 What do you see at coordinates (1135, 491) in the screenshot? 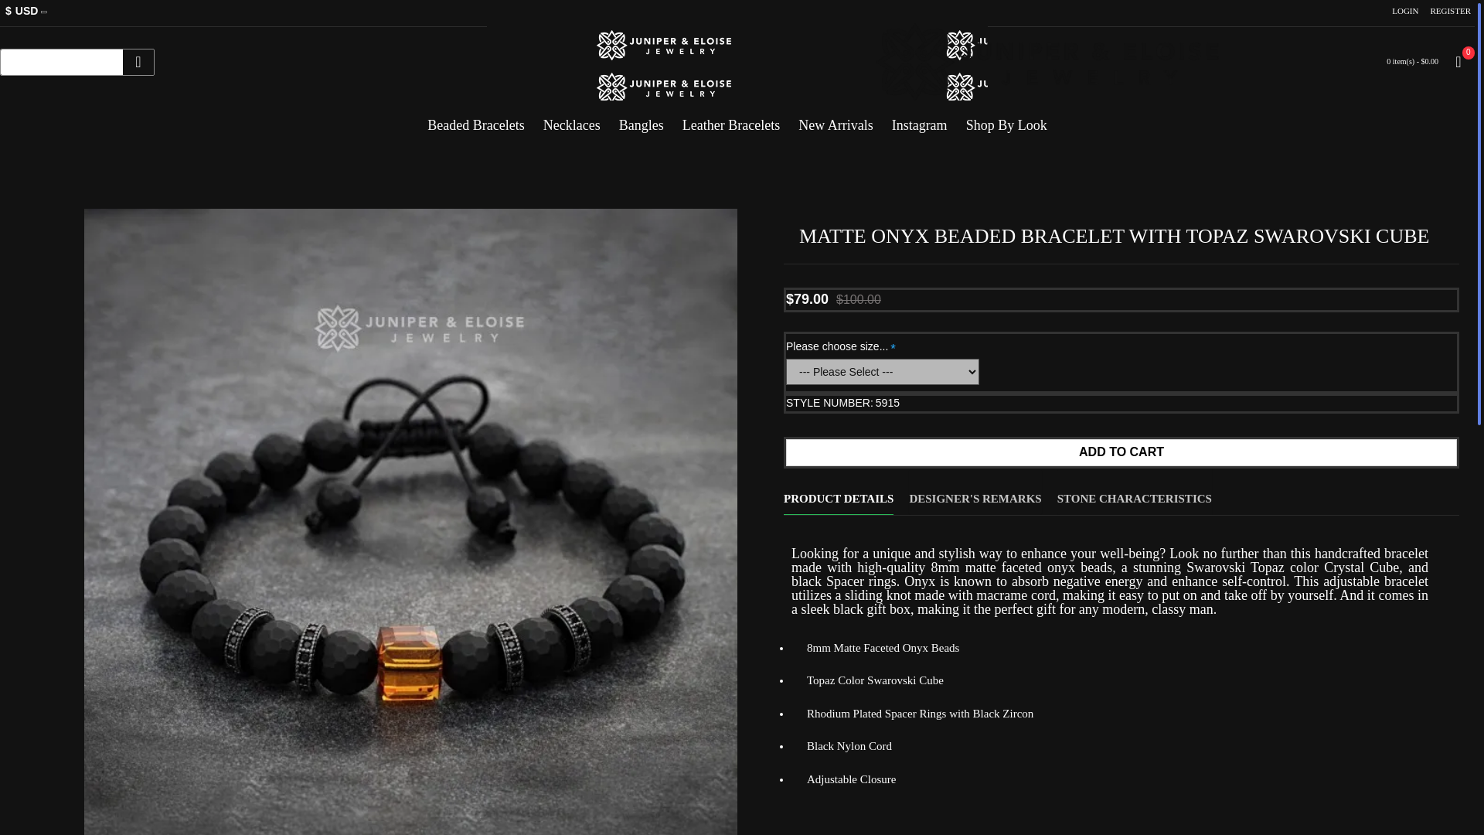
I see `STONE CHARACTERISTICS` at bounding box center [1135, 491].